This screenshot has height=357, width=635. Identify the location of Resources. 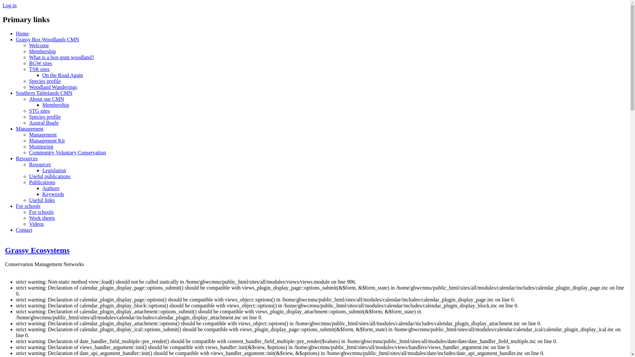
(40, 165).